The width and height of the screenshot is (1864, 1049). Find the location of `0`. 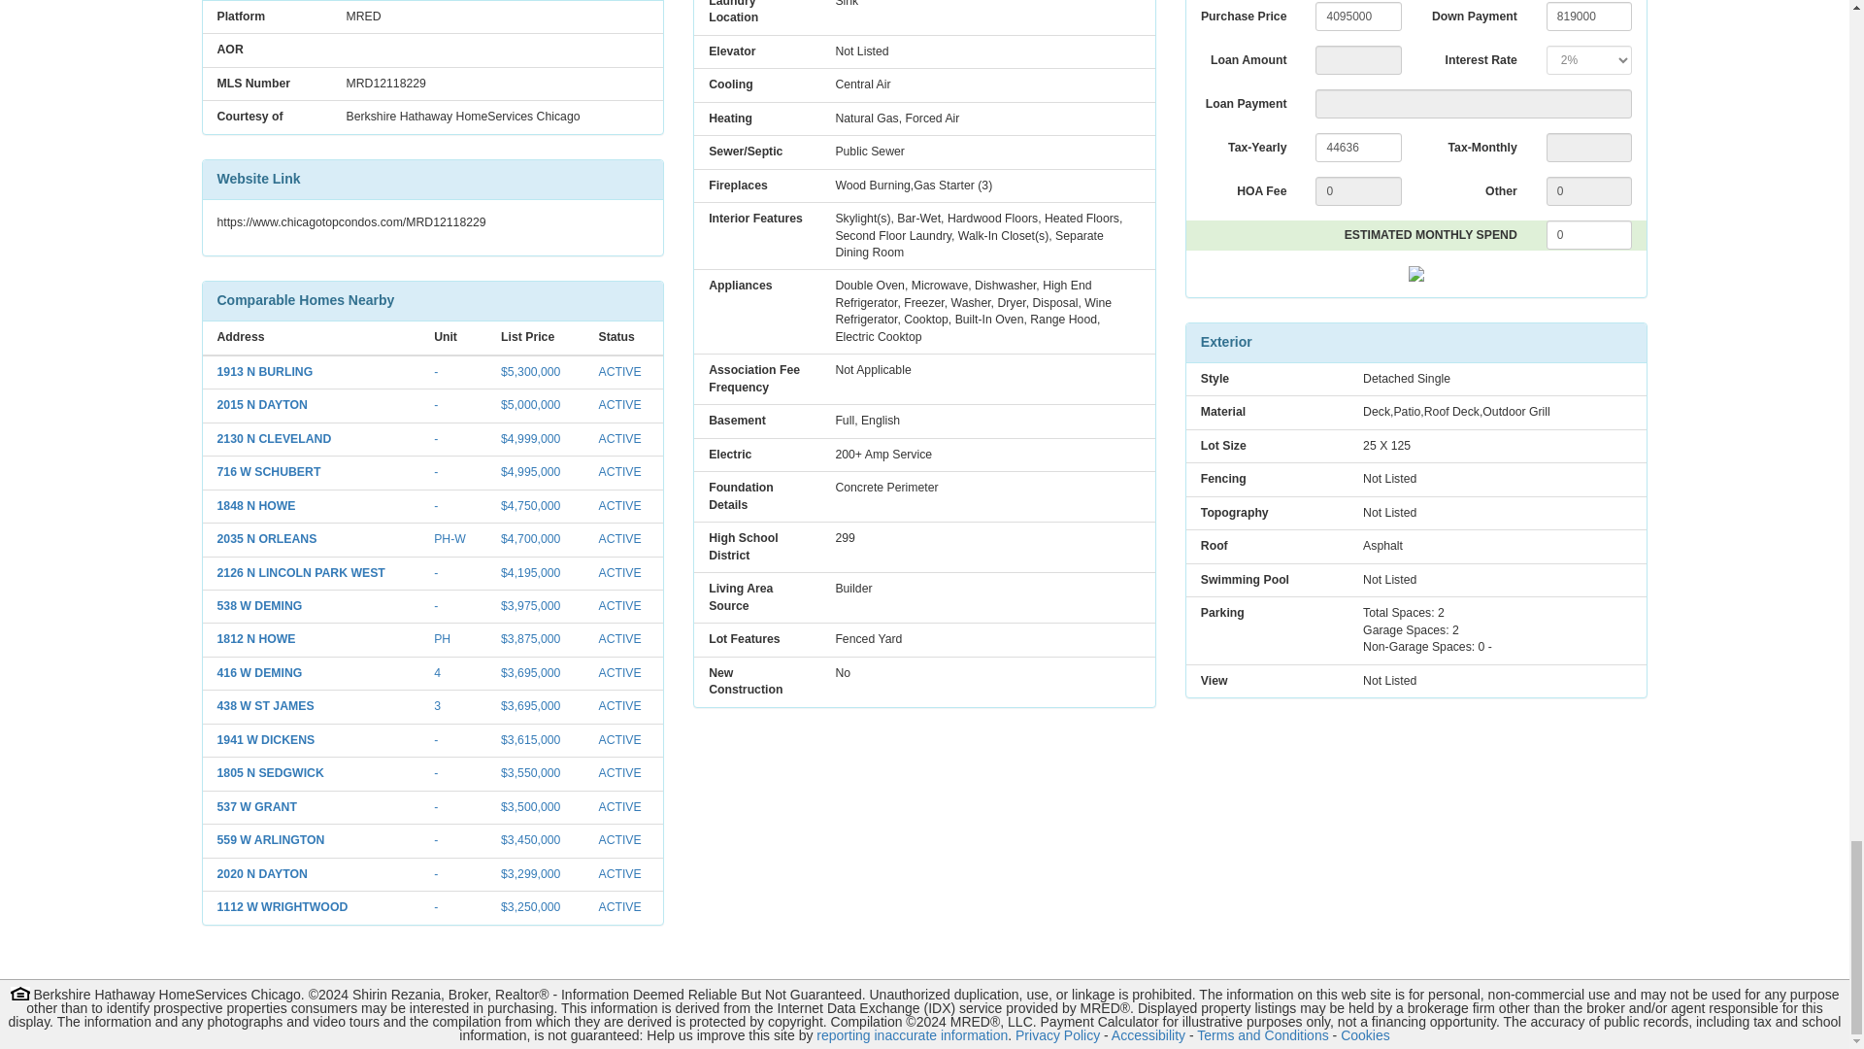

0 is located at coordinates (1589, 190).